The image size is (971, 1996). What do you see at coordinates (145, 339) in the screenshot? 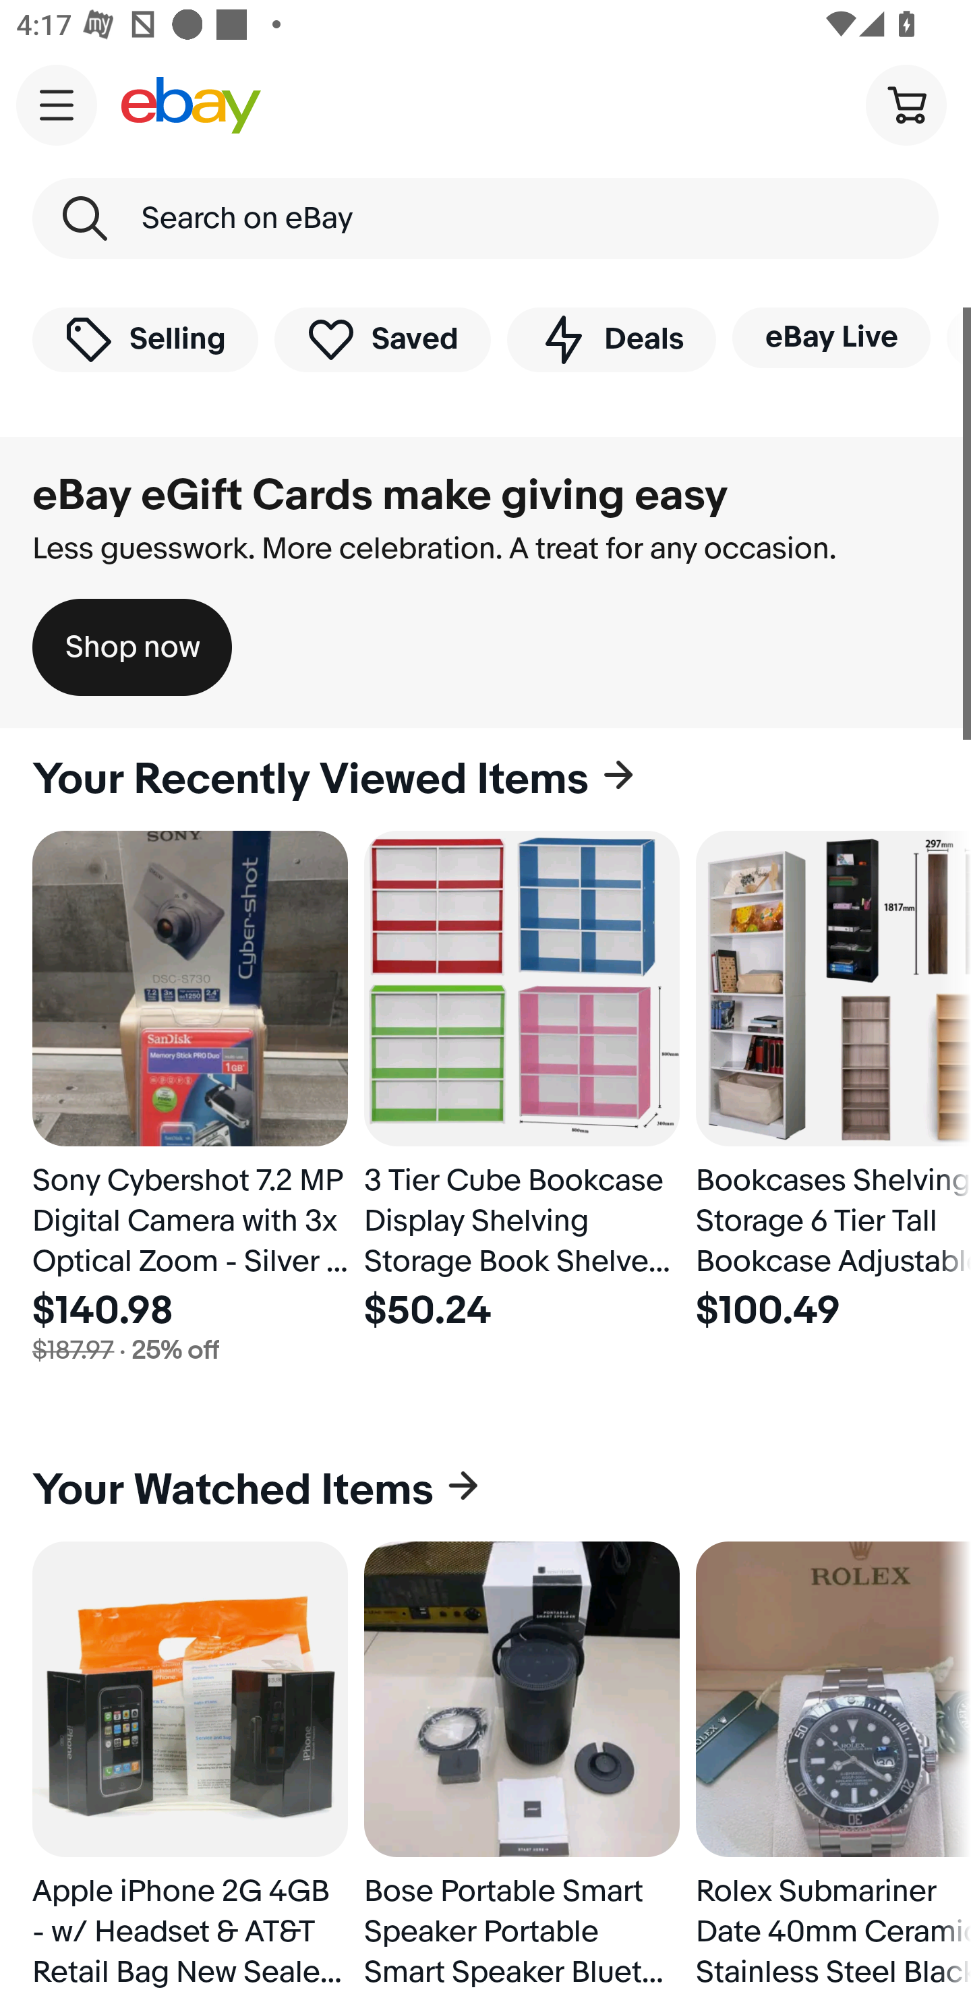
I see `Selling` at bounding box center [145, 339].